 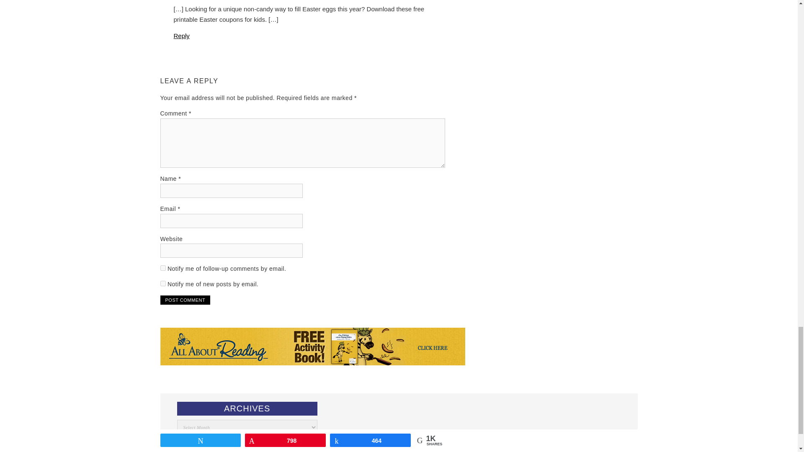 I want to click on subscribe, so click(x=162, y=283).